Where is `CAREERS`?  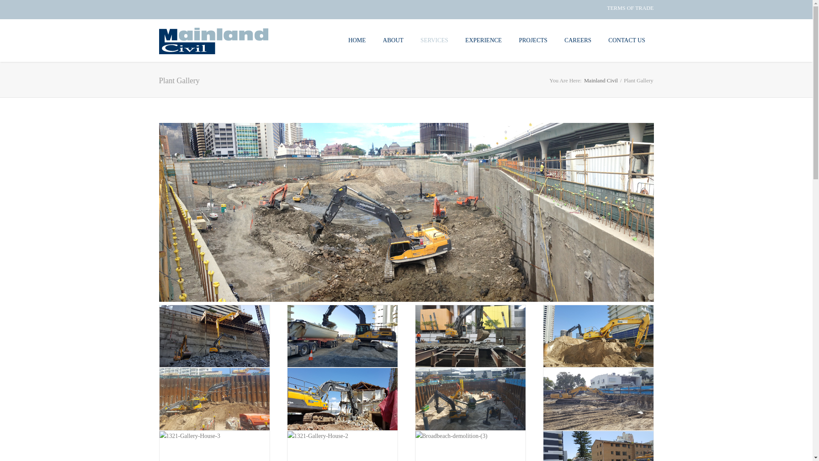
CAREERS is located at coordinates (578, 40).